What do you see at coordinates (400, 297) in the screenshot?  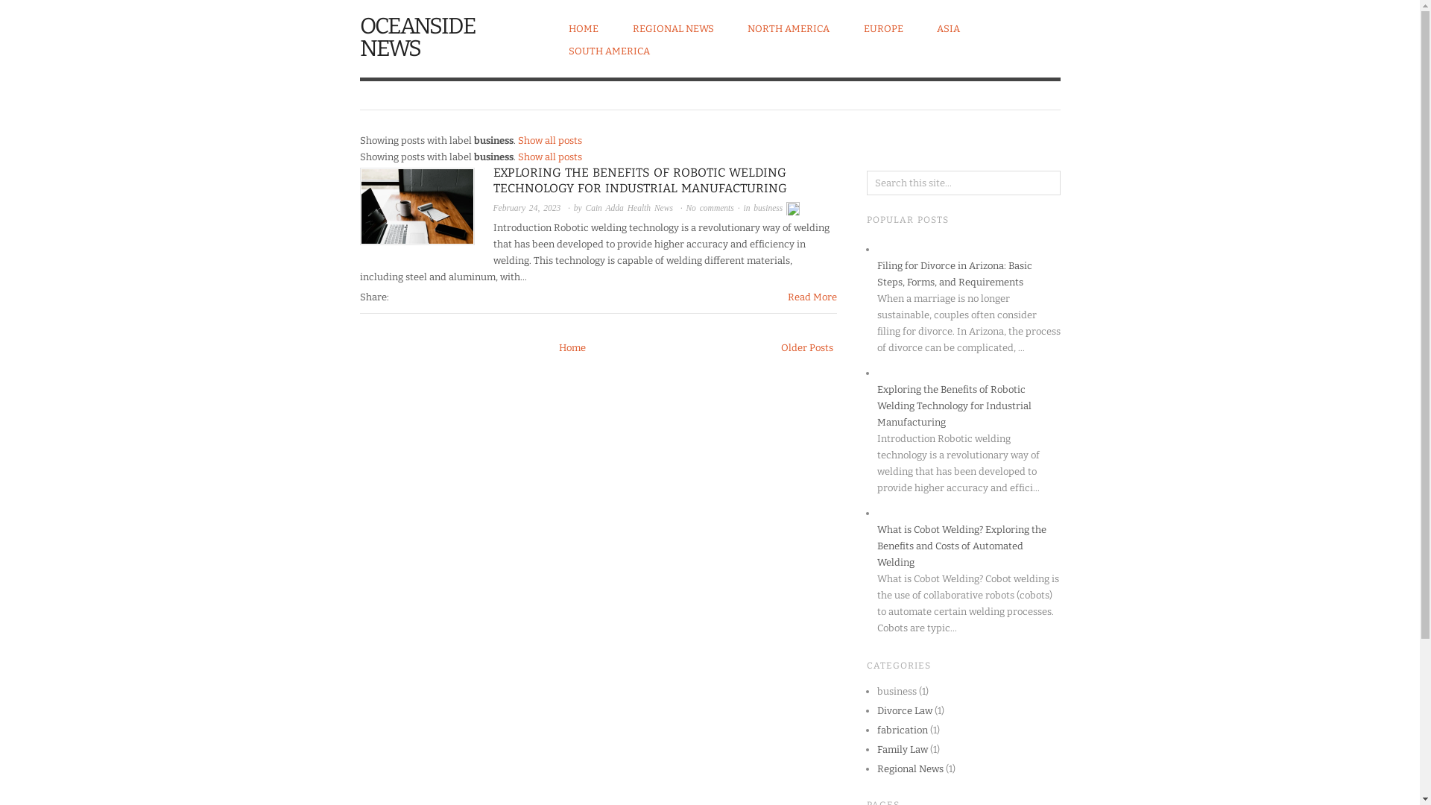 I see `Tweet This!` at bounding box center [400, 297].